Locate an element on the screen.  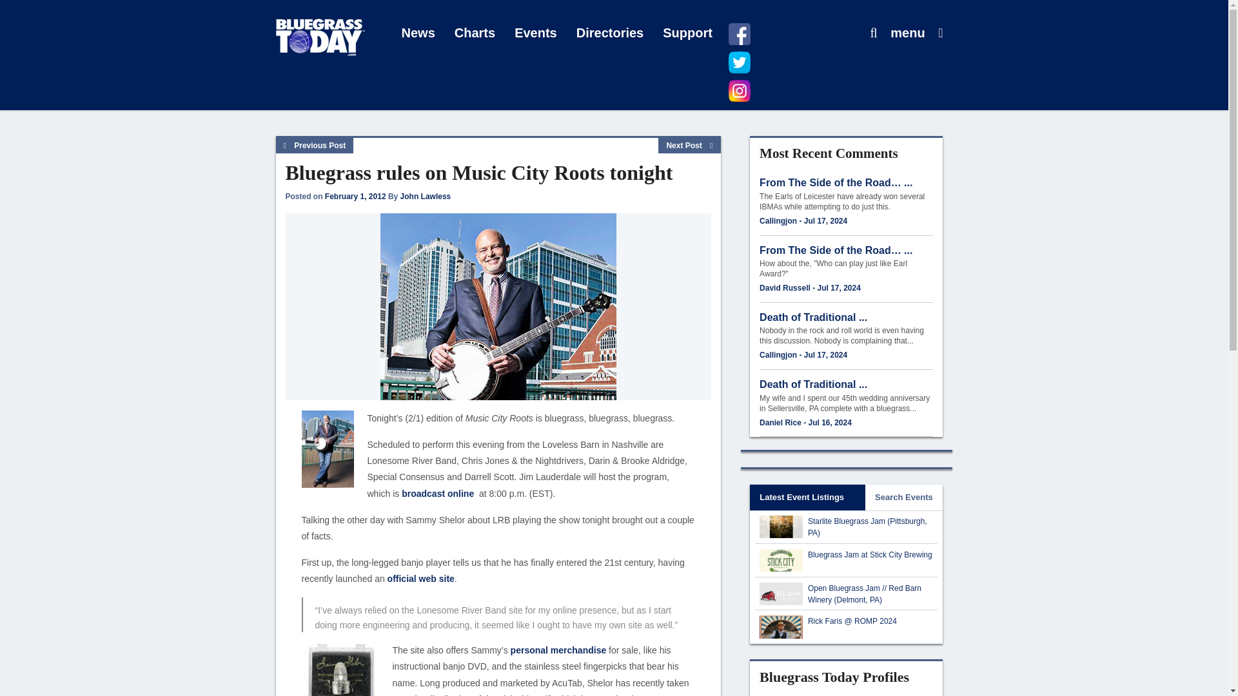
John Lawless is located at coordinates (426, 197).